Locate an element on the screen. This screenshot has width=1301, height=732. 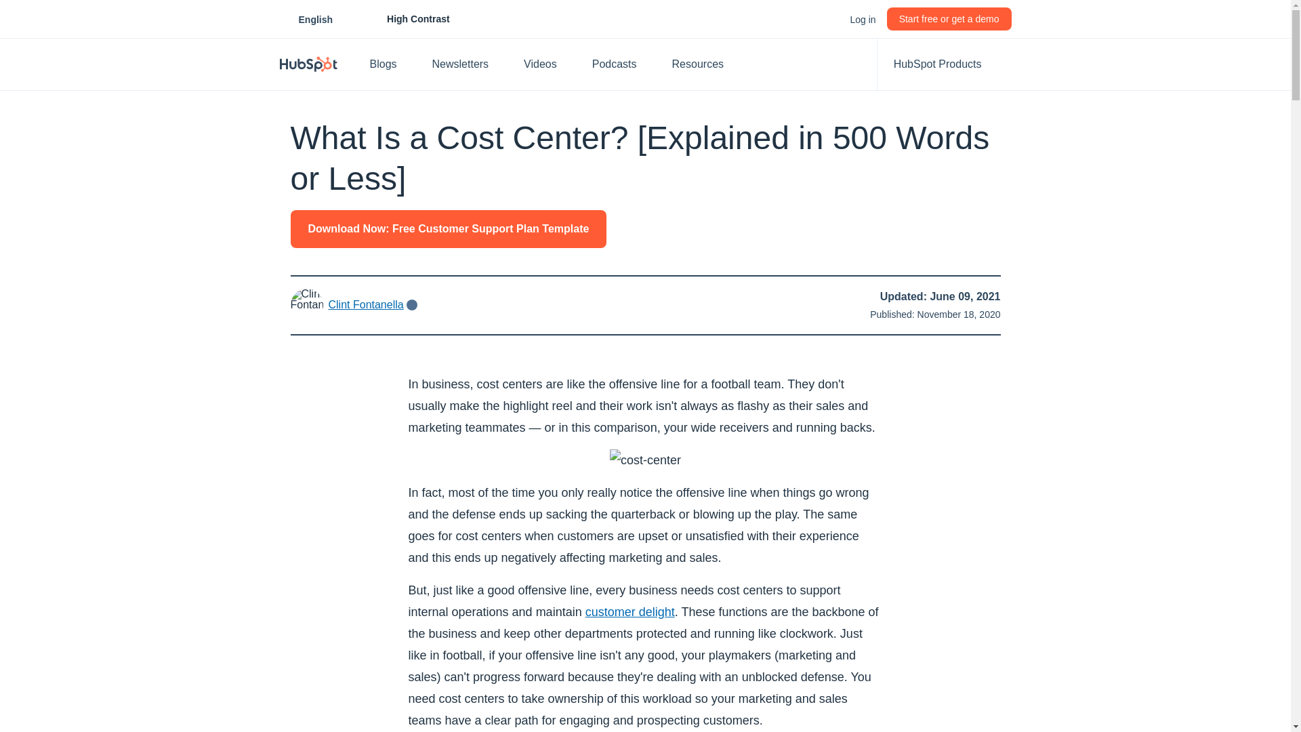
Blogs is located at coordinates (390, 64).